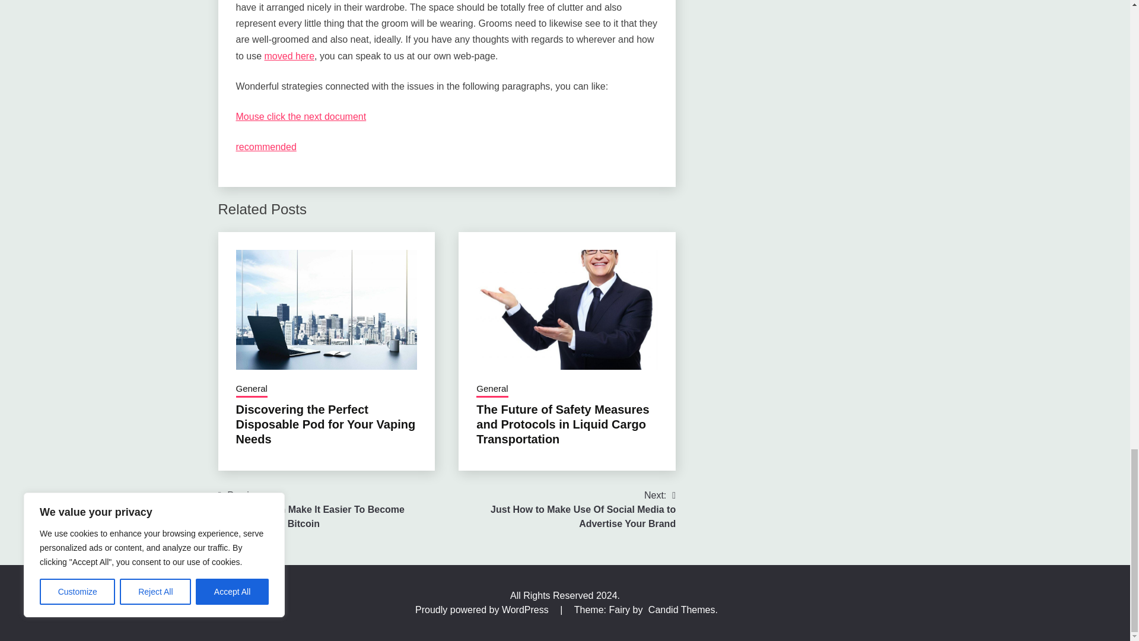 The image size is (1139, 641). Describe the element at coordinates (289, 56) in the screenshot. I see `moved here` at that location.